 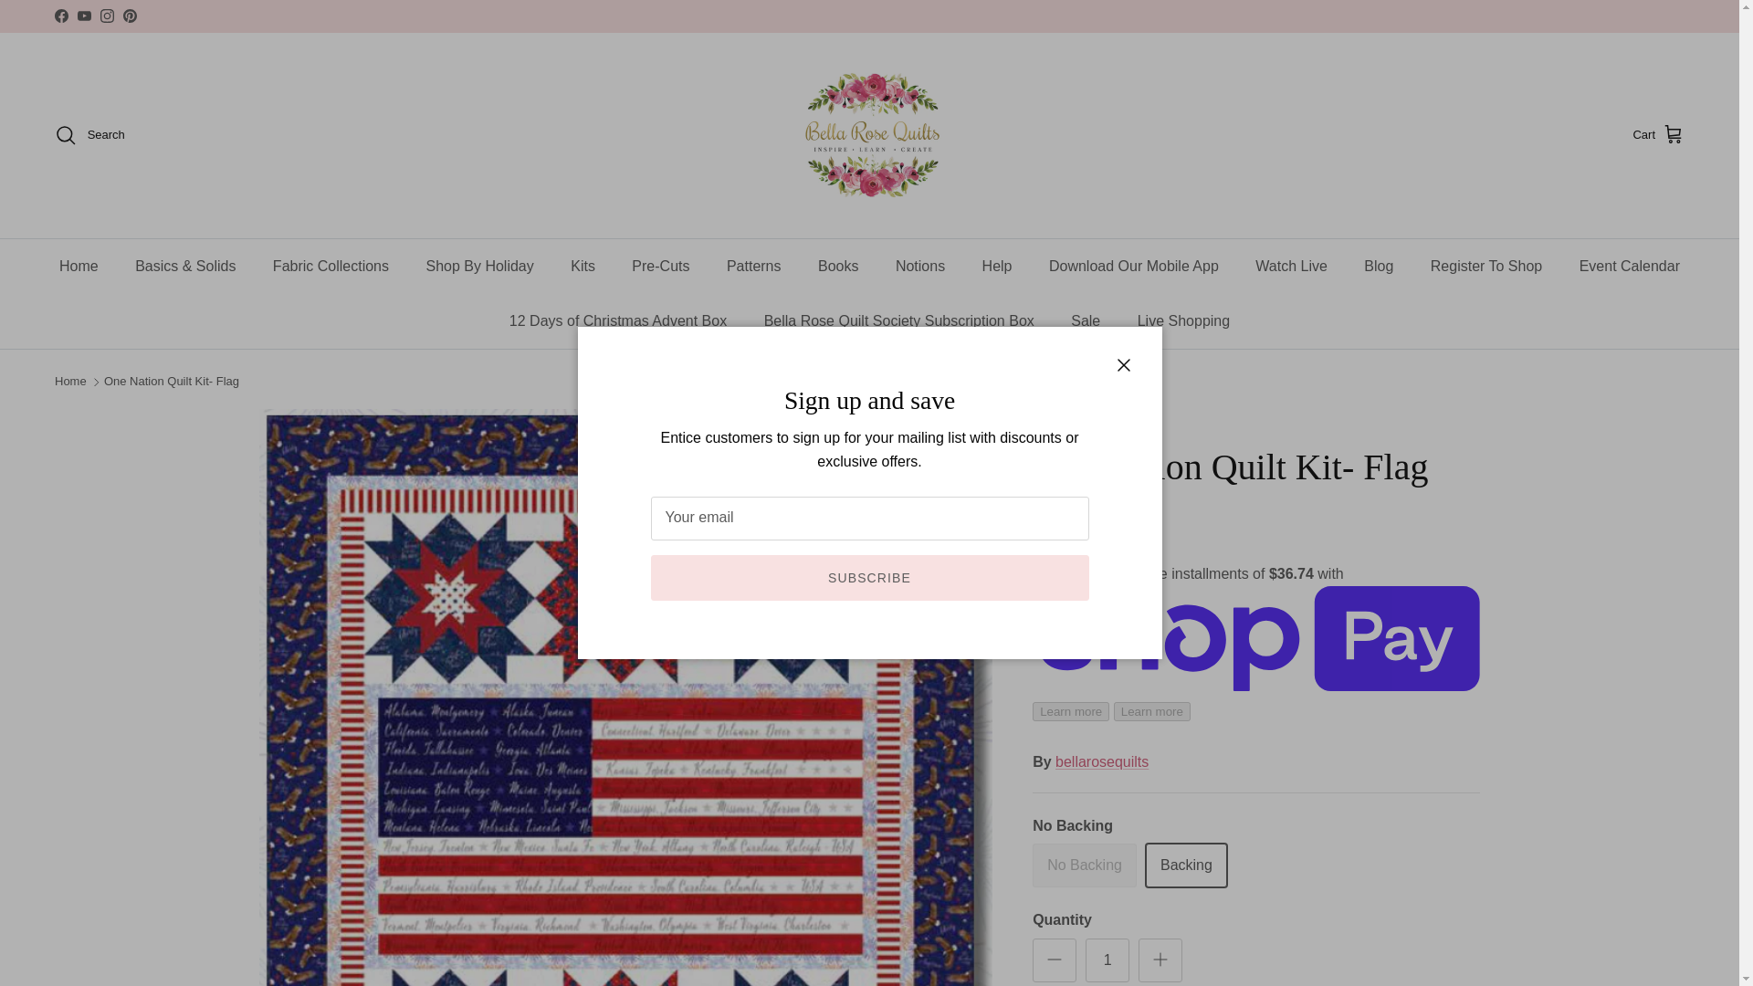 I want to click on bellarosequilts, so click(x=869, y=135).